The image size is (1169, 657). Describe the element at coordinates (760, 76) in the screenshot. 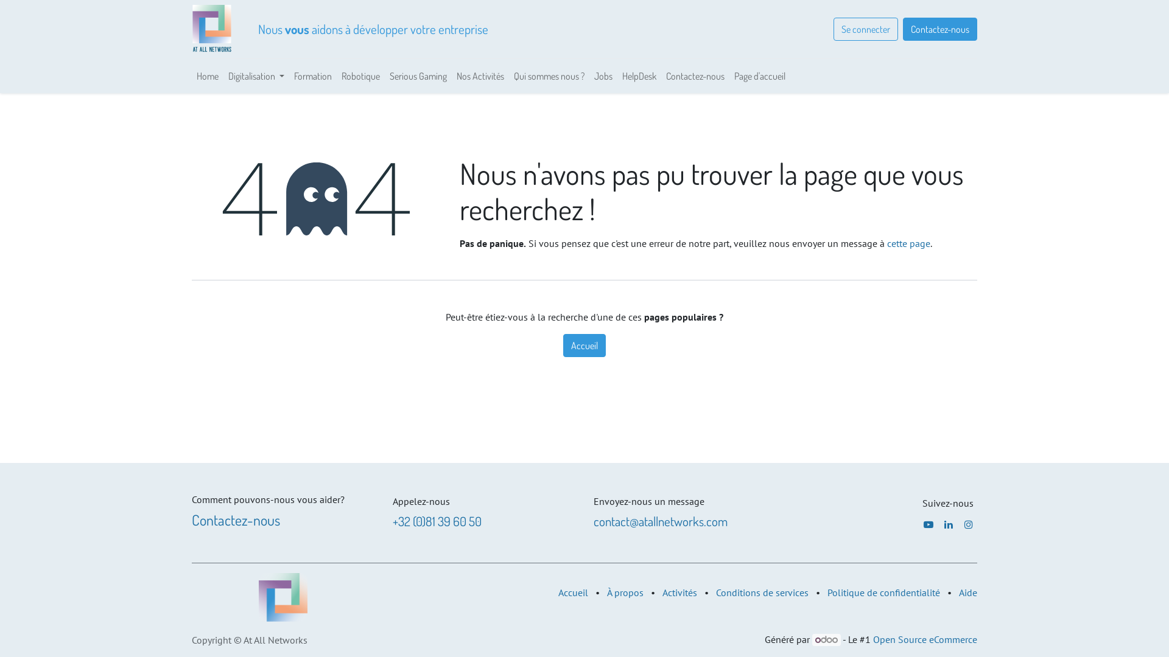

I see `Page d'accueil` at that location.